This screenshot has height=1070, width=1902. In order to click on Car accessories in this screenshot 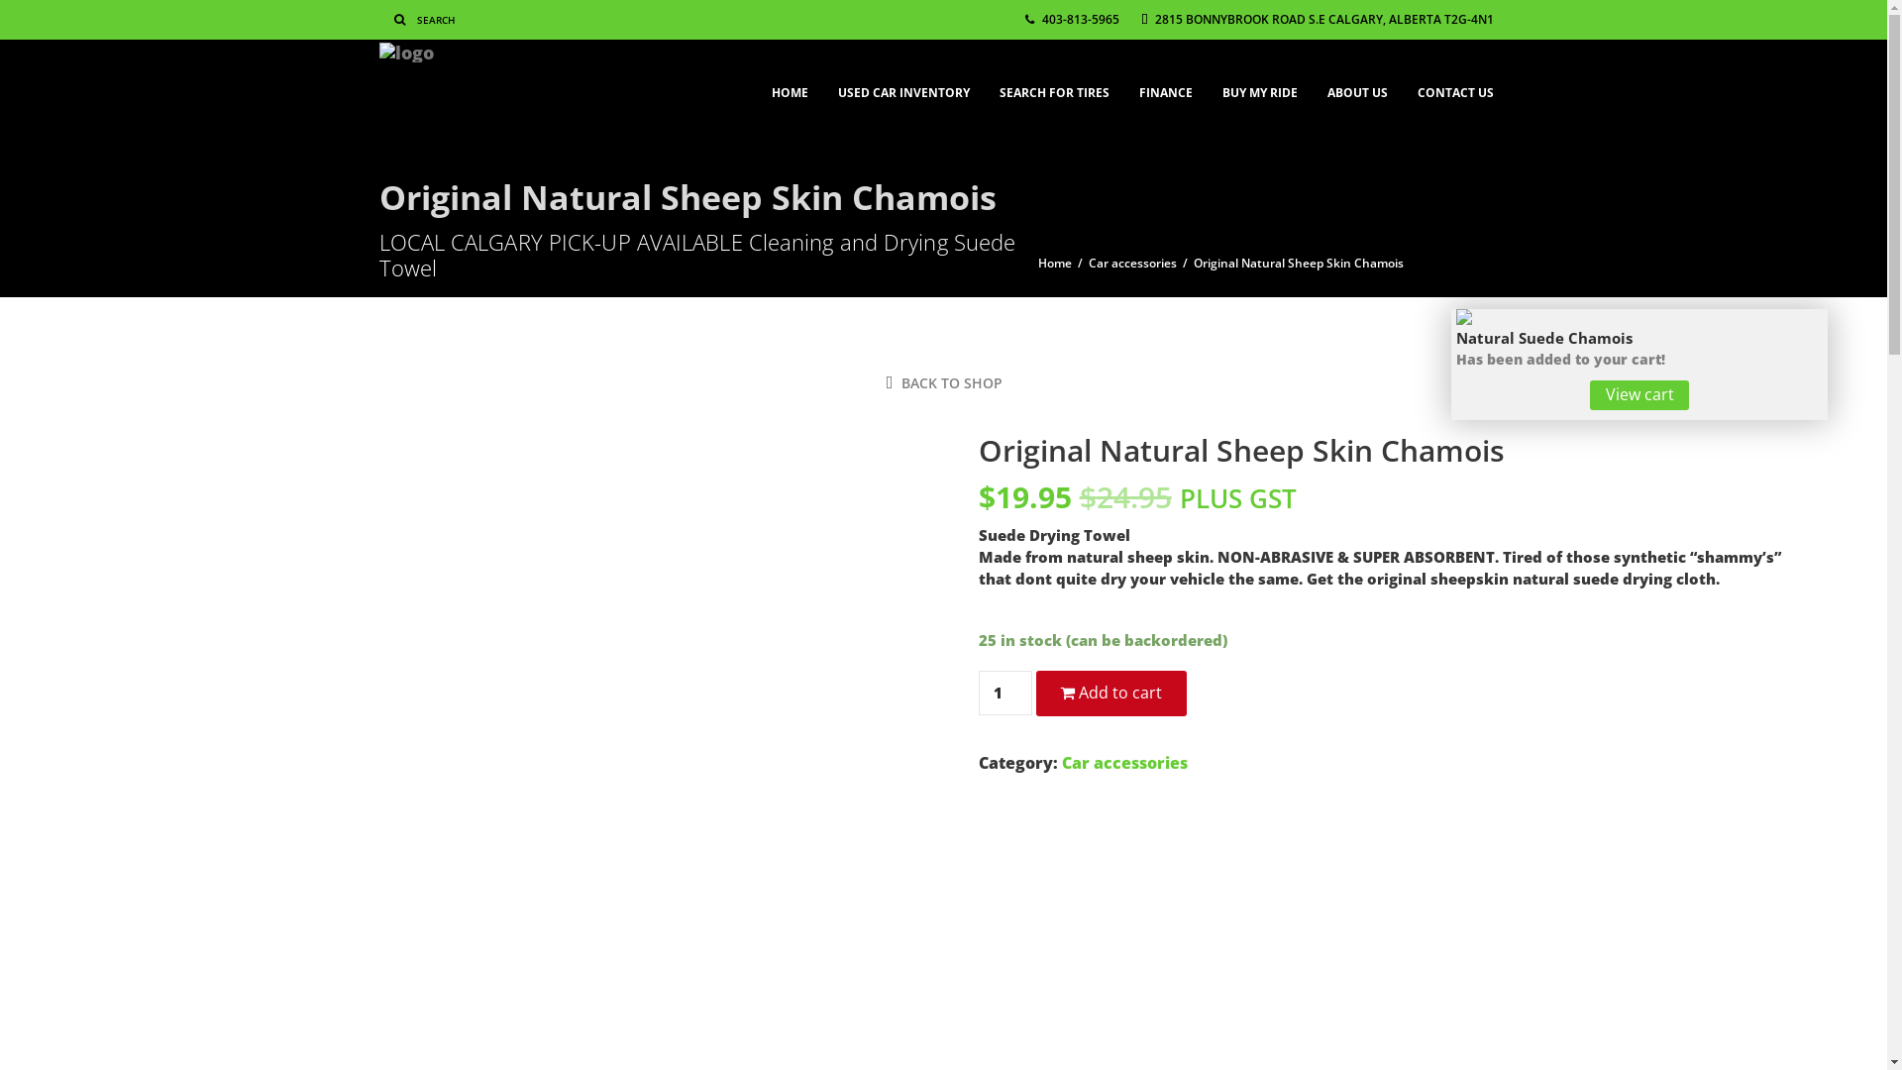, I will do `click(1131, 264)`.